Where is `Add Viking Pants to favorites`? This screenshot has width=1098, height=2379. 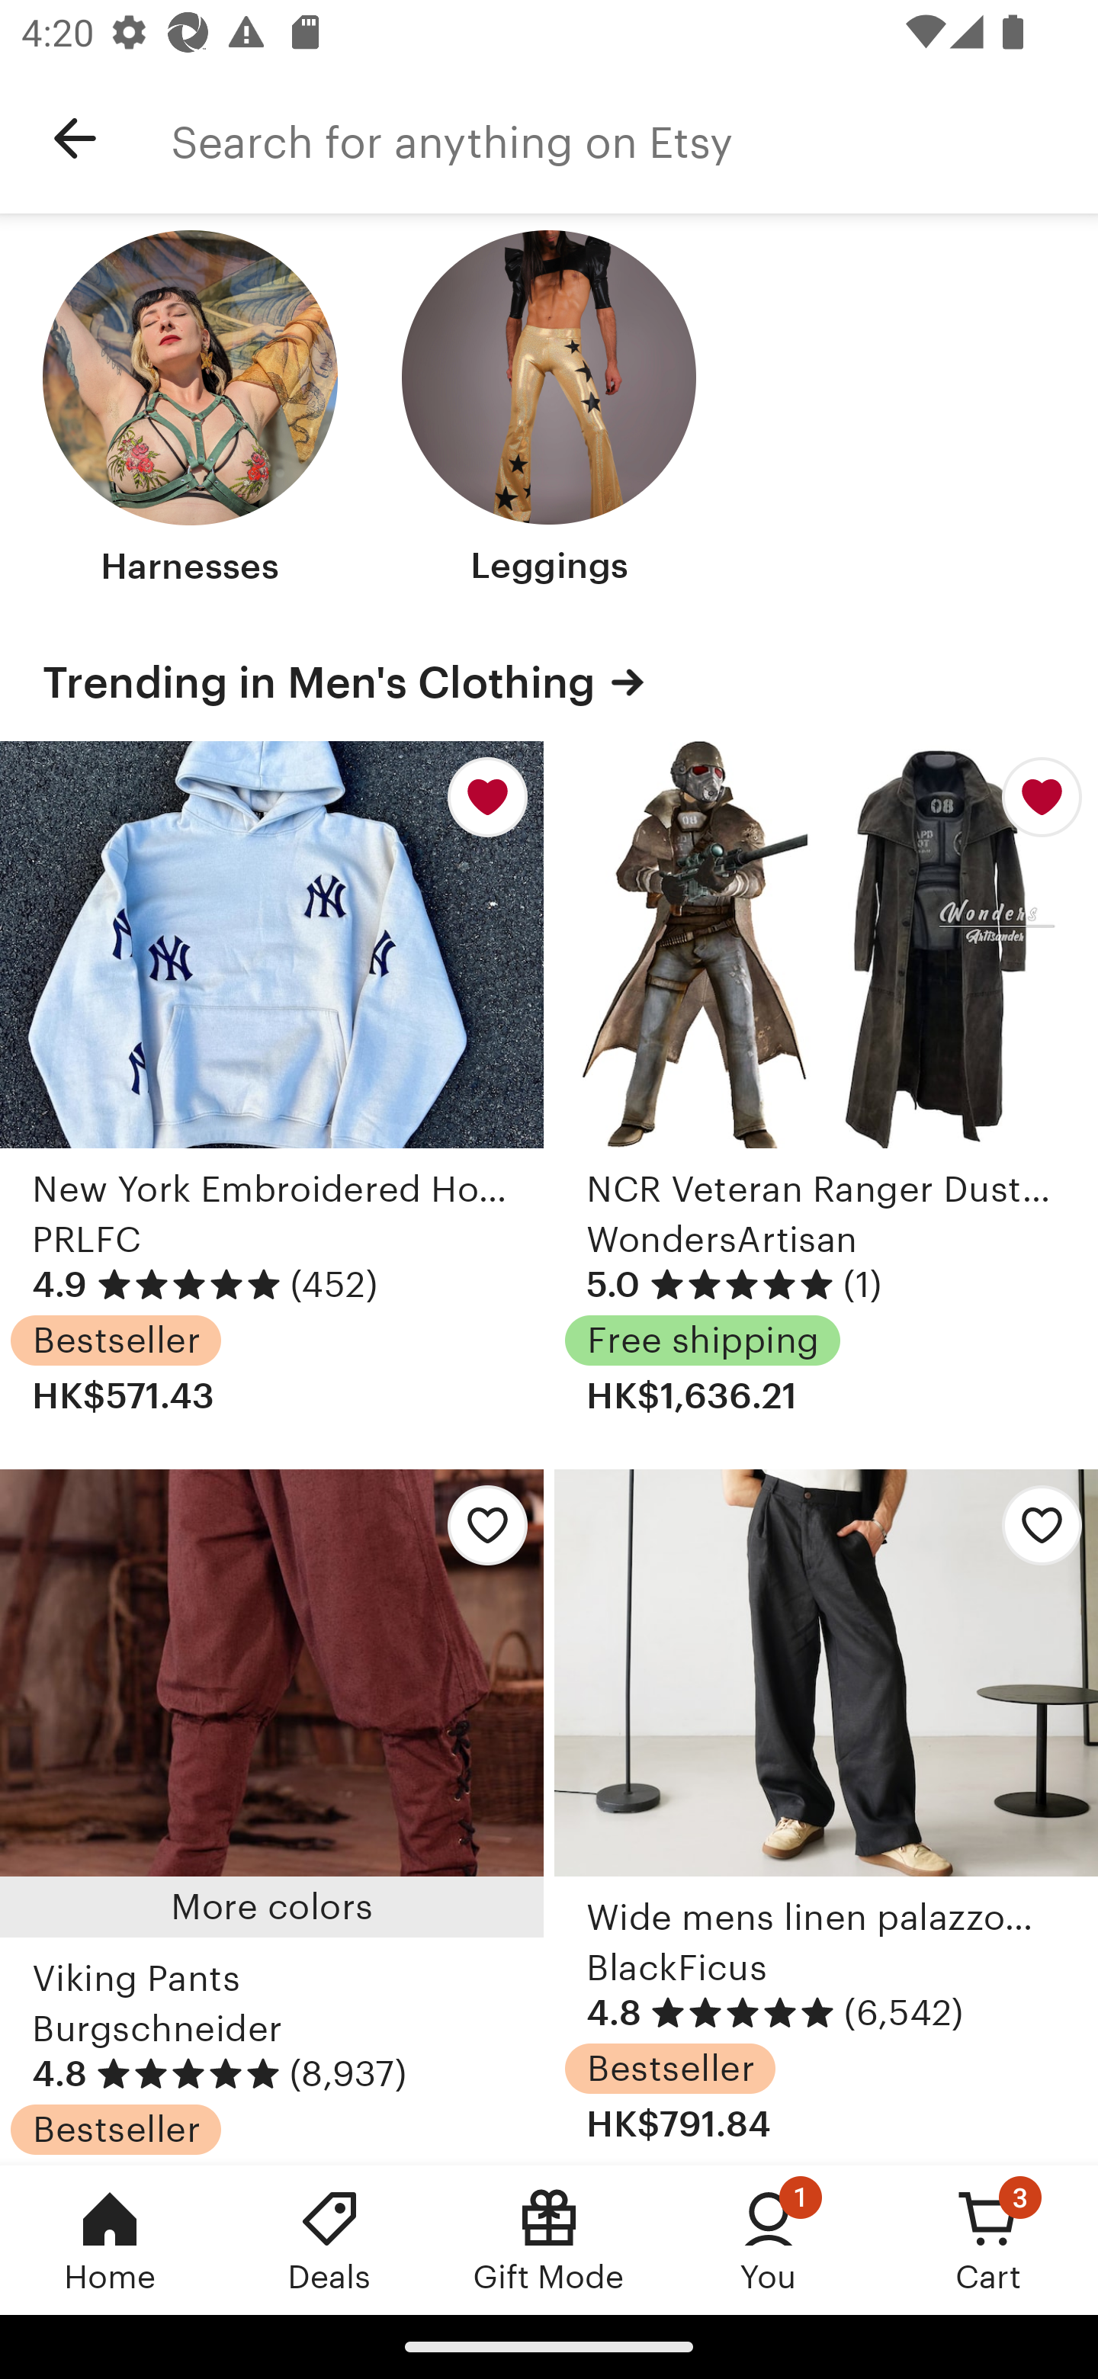
Add Viking Pants to favorites is located at coordinates (479, 1533).